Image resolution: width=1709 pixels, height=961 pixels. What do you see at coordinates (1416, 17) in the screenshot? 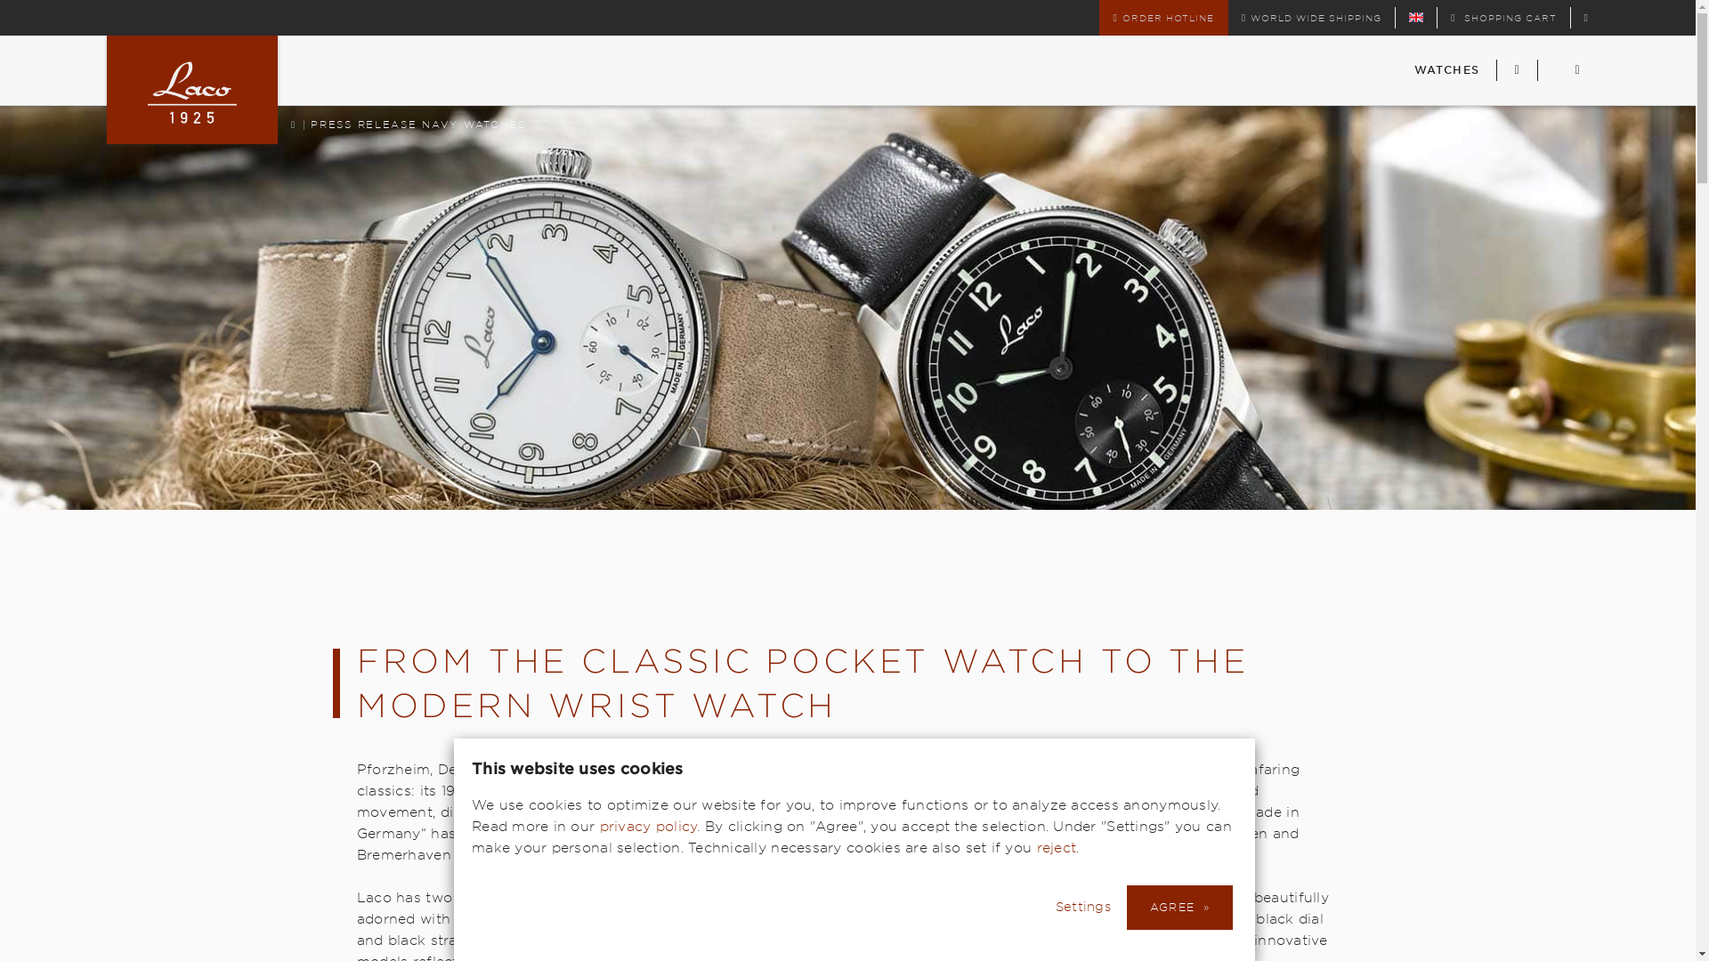
I see `Languages: English` at bounding box center [1416, 17].